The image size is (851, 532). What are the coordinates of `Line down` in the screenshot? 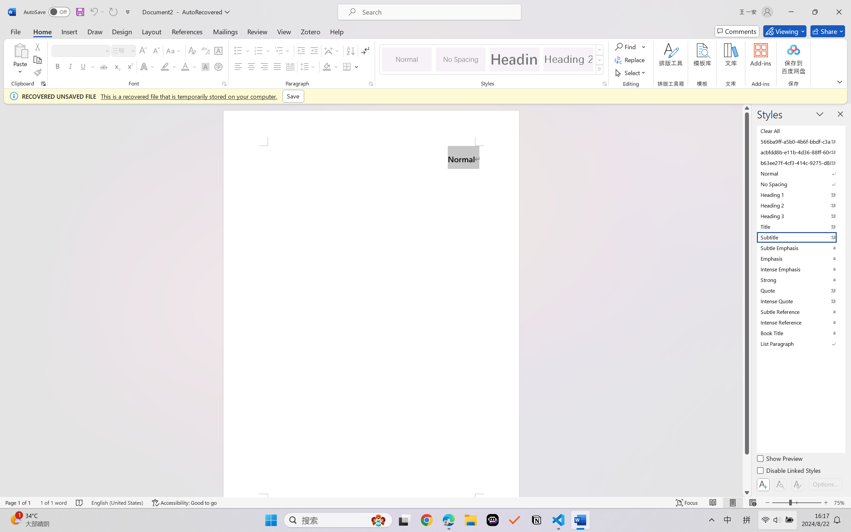 It's located at (747, 492).